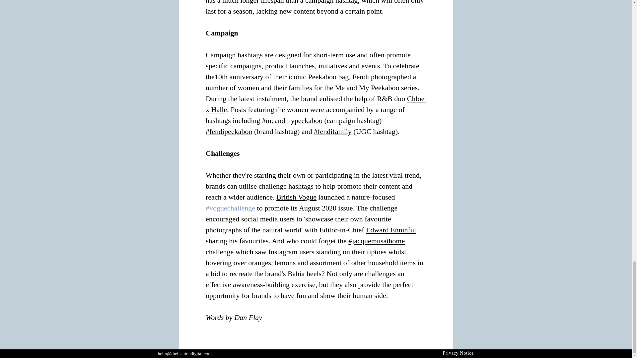 The height and width of the screenshot is (358, 637). Describe the element at coordinates (294, 120) in the screenshot. I see `meandmypeekaboo` at that location.